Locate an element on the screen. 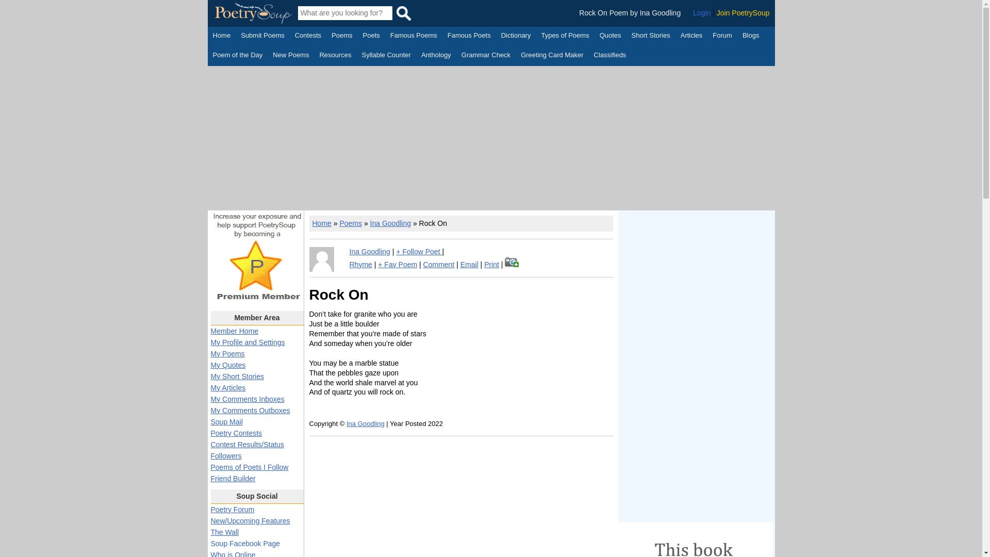 The image size is (990, 557). Articles is located at coordinates (692, 37).